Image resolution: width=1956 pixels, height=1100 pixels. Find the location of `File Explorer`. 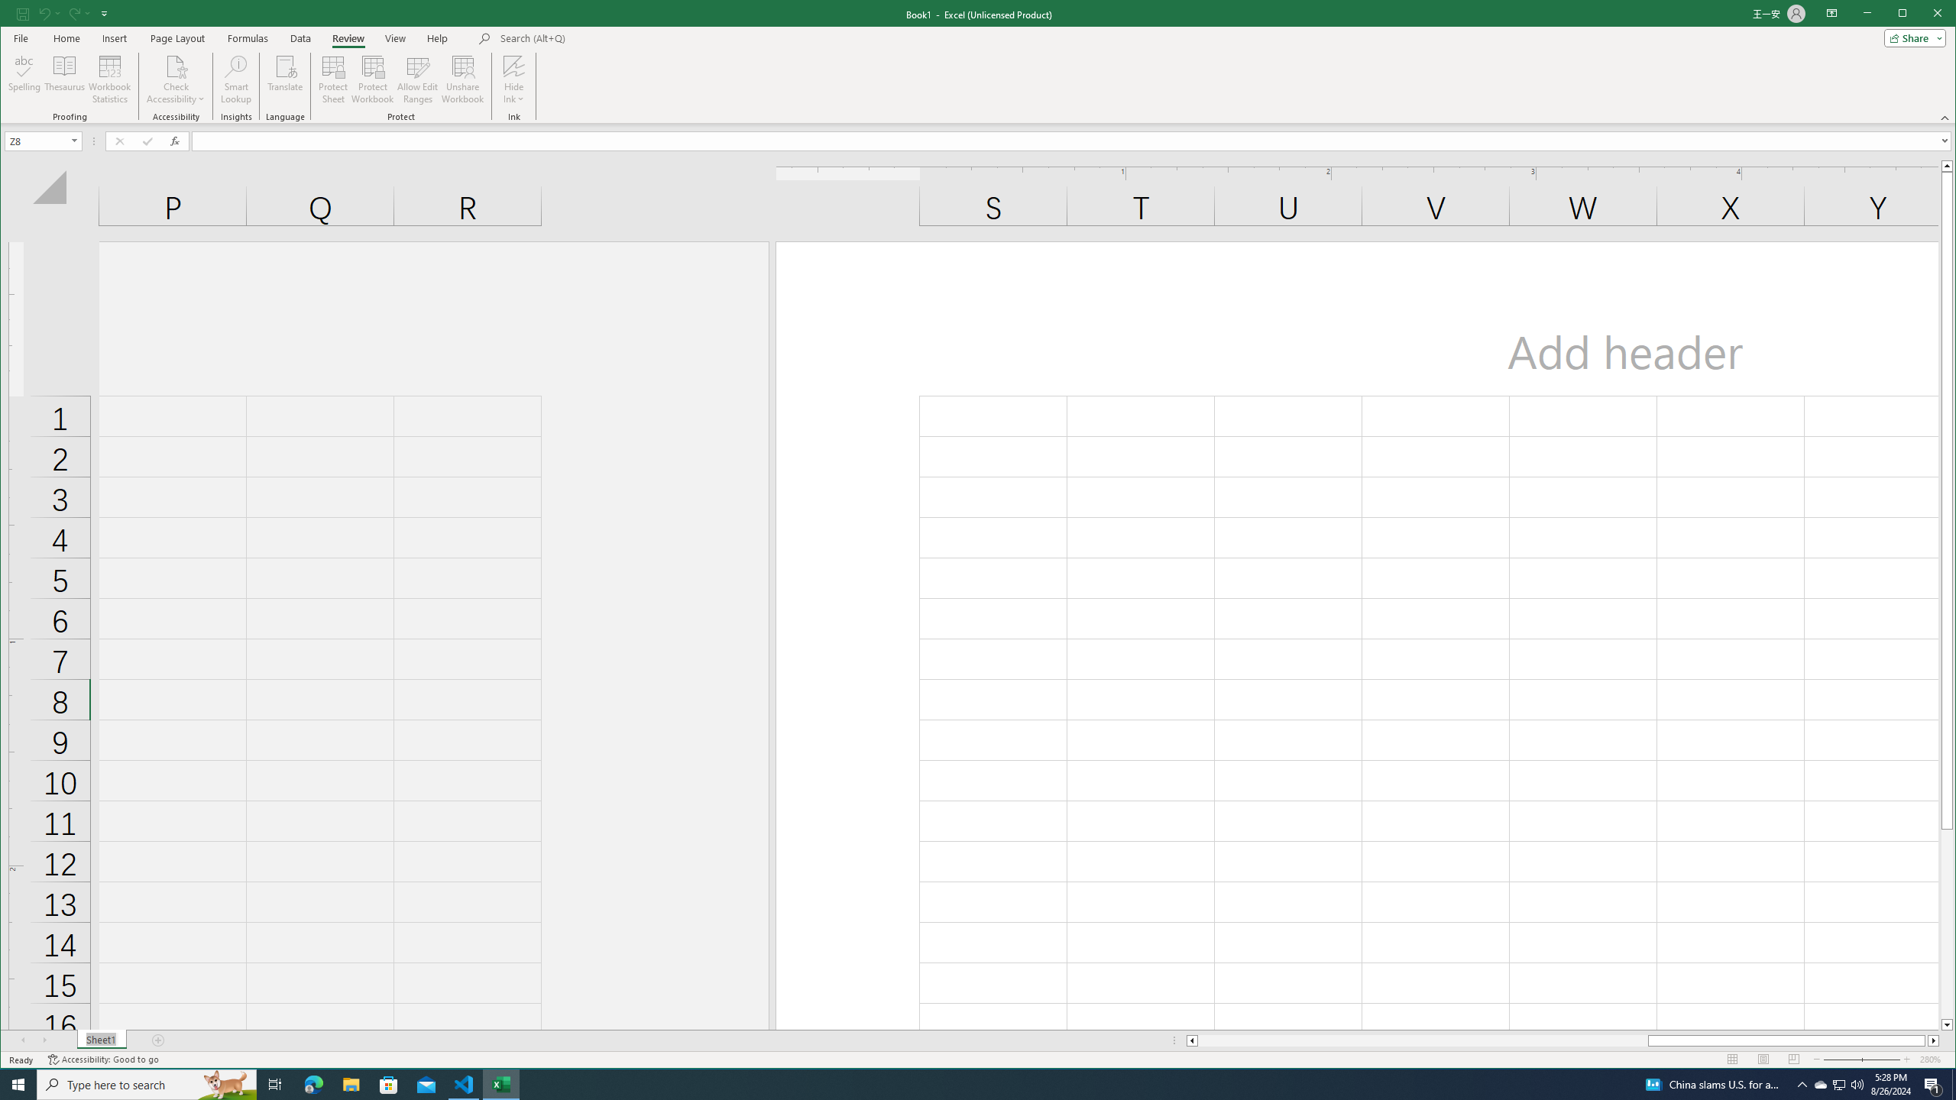

File Explorer is located at coordinates (351, 1085).